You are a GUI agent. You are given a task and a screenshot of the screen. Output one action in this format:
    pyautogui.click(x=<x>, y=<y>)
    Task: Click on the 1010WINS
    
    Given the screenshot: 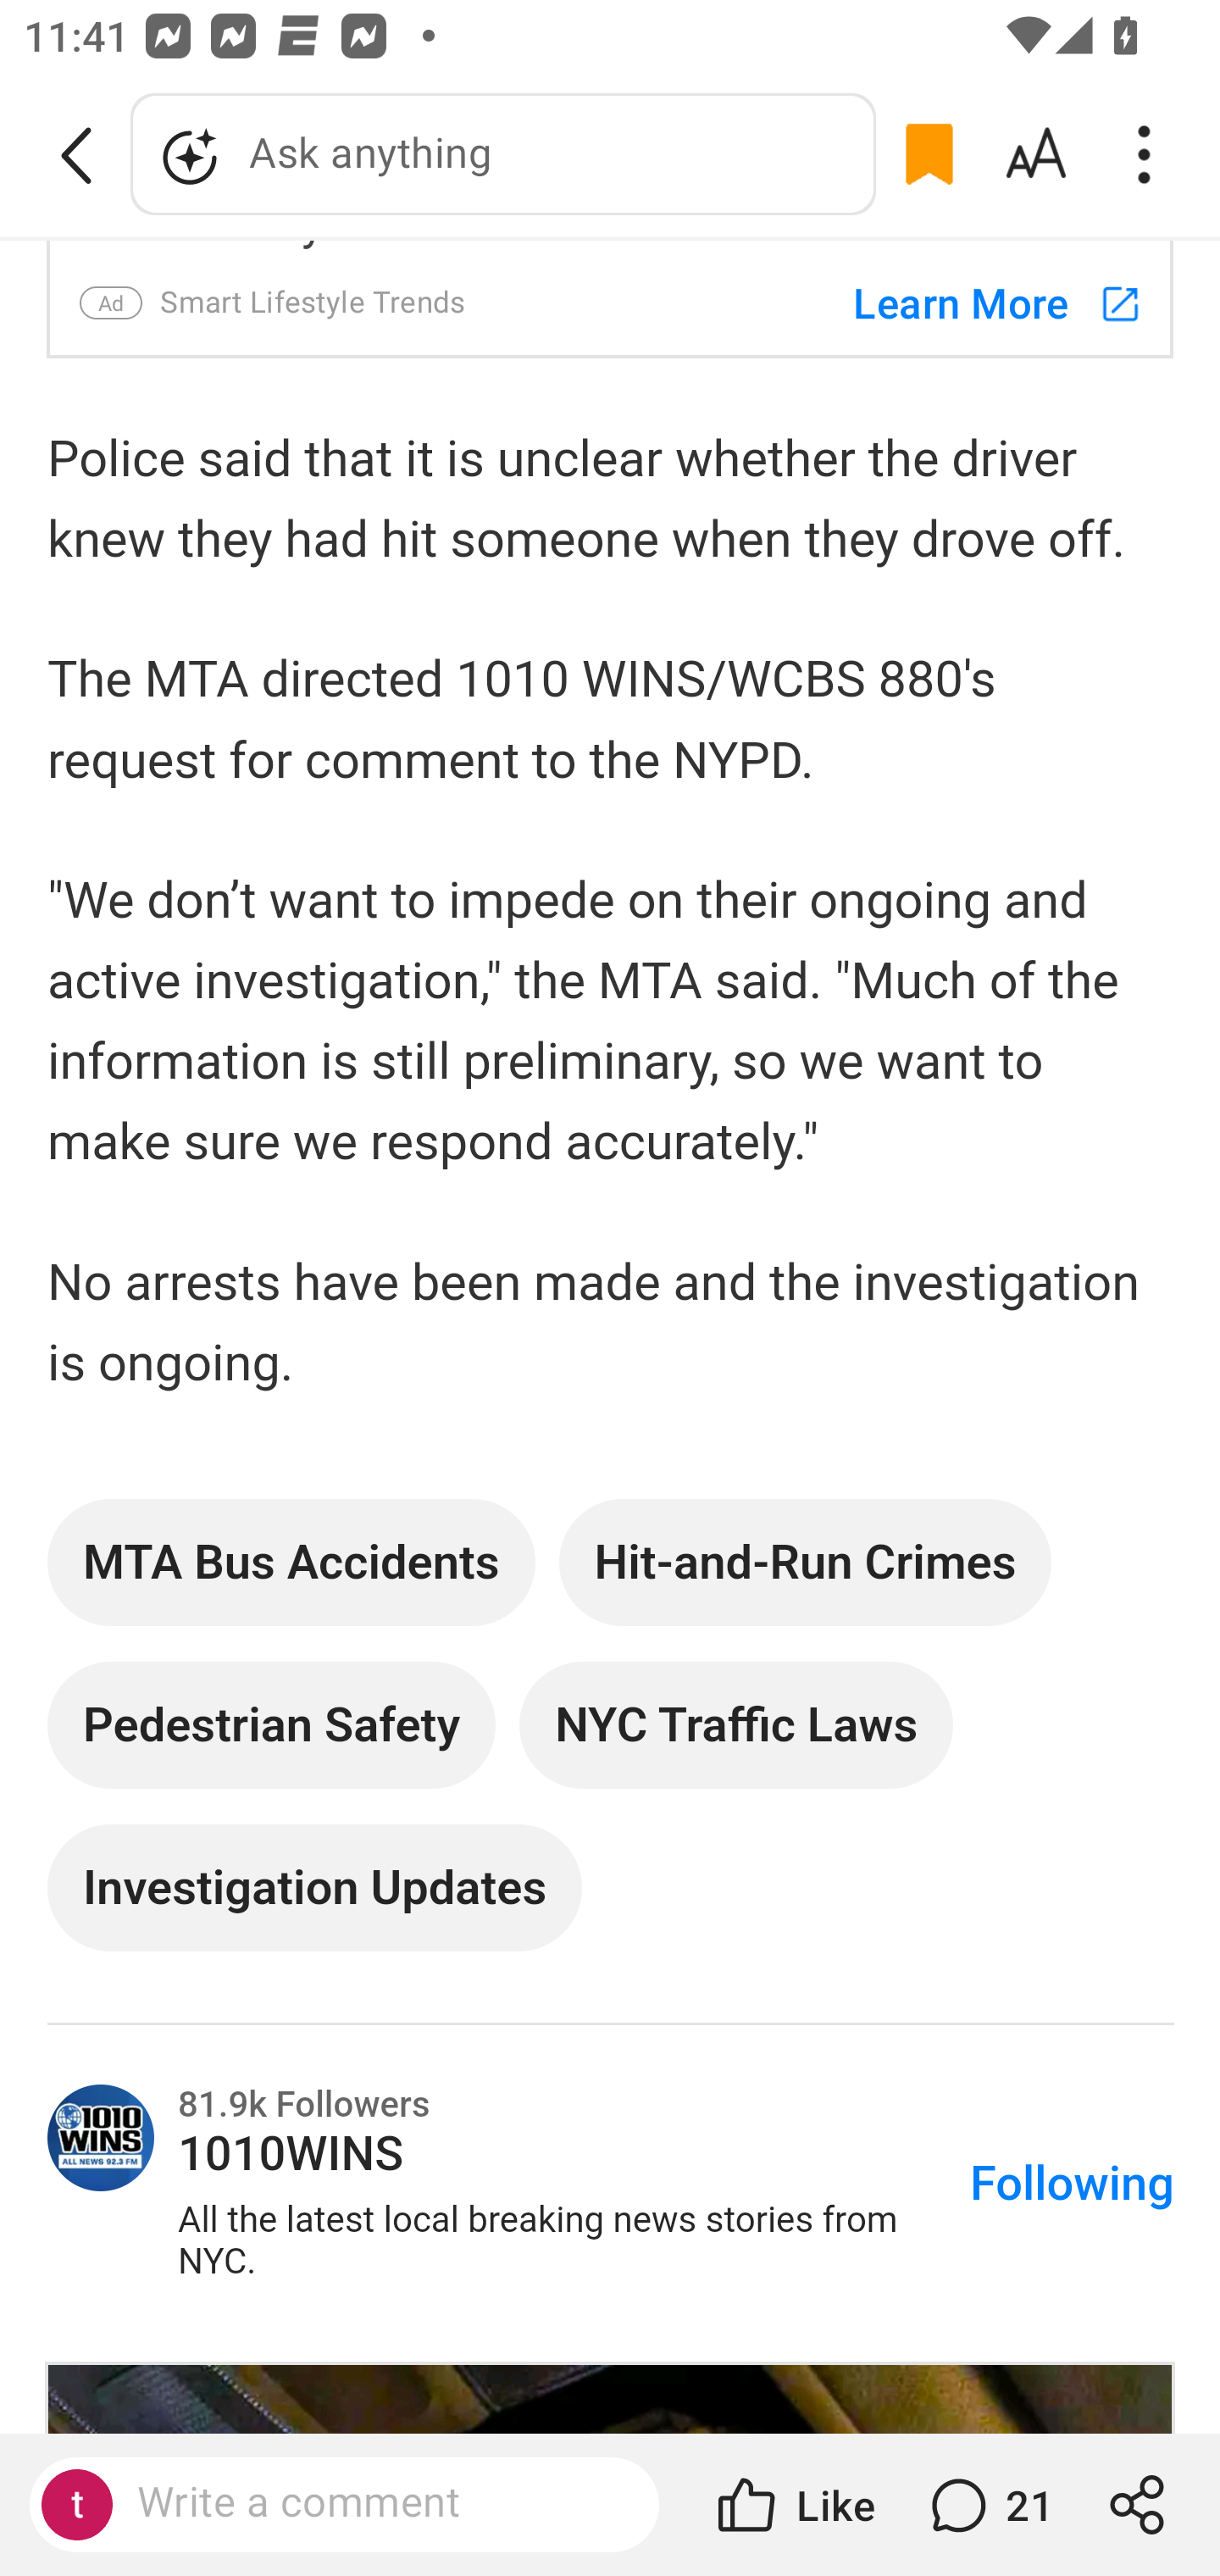 What is the action you would take?
    pyautogui.click(x=102, y=2140)
    